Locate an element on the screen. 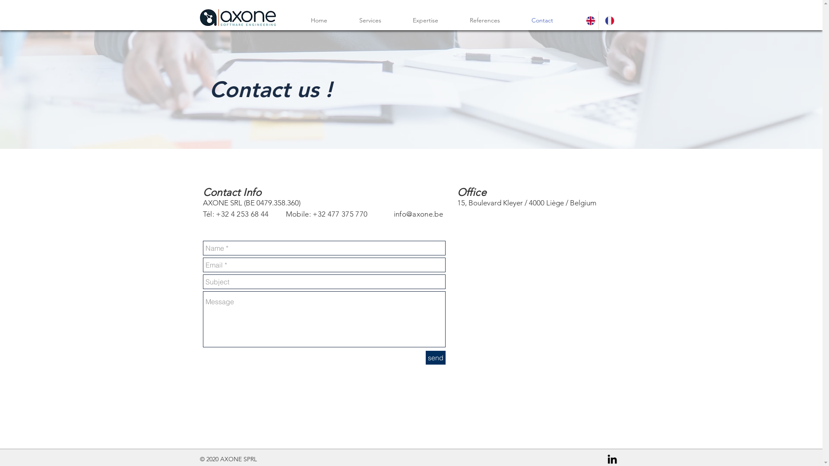 The height and width of the screenshot is (466, 829). Google Maps is located at coordinates (538, 302).